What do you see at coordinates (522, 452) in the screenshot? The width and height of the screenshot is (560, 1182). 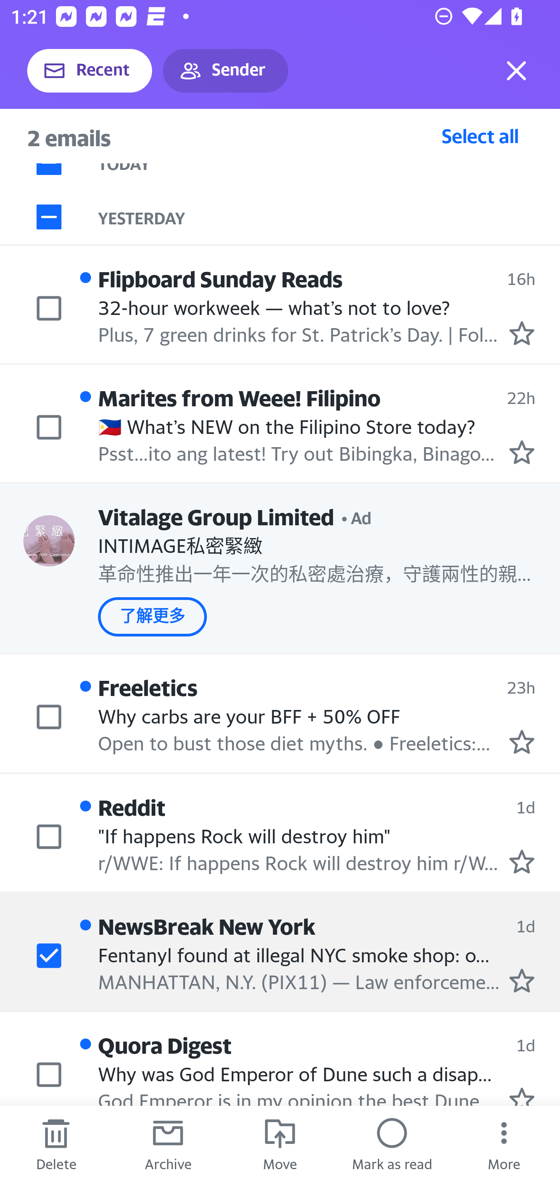 I see `Mark as starred.` at bounding box center [522, 452].